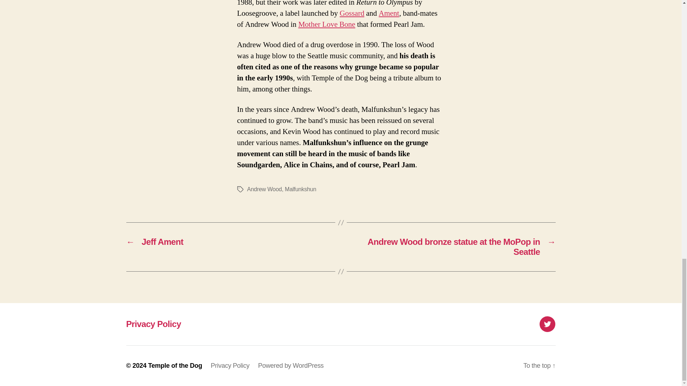 This screenshot has height=386, width=687. I want to click on Mother Love Bone, so click(326, 24).